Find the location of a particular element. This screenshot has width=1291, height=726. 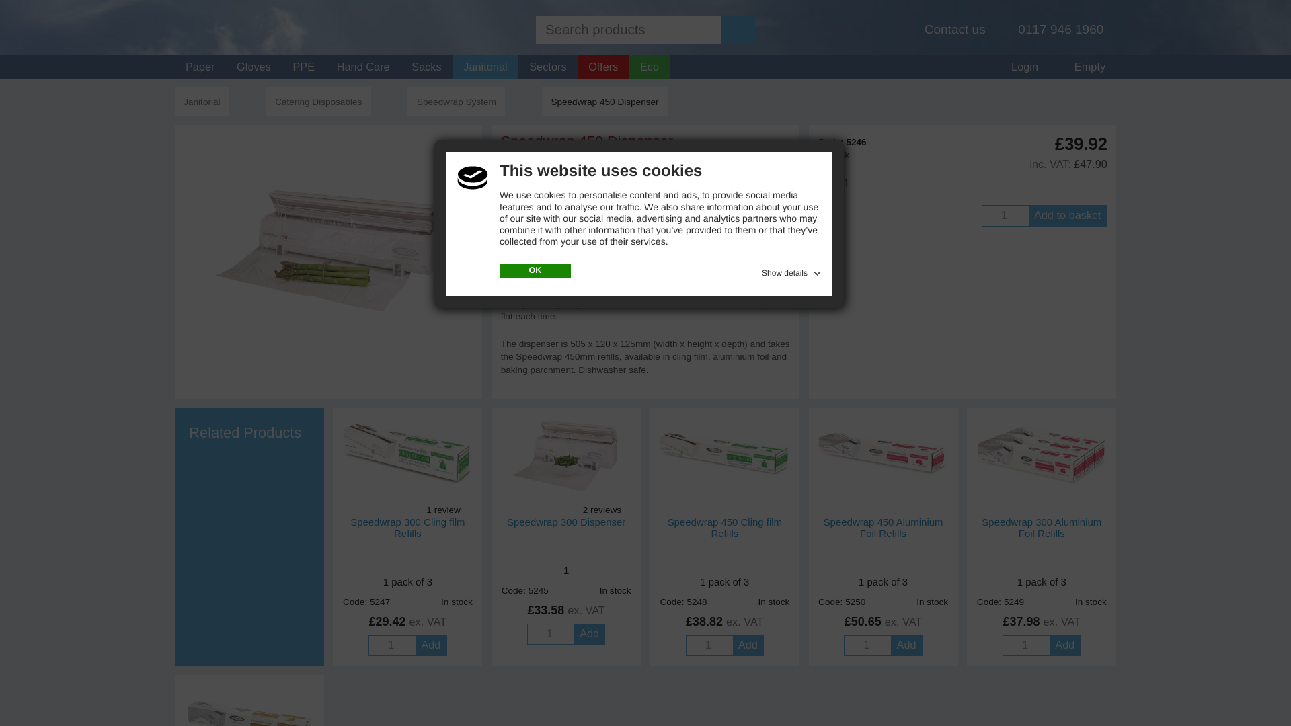

1 is located at coordinates (550, 633).